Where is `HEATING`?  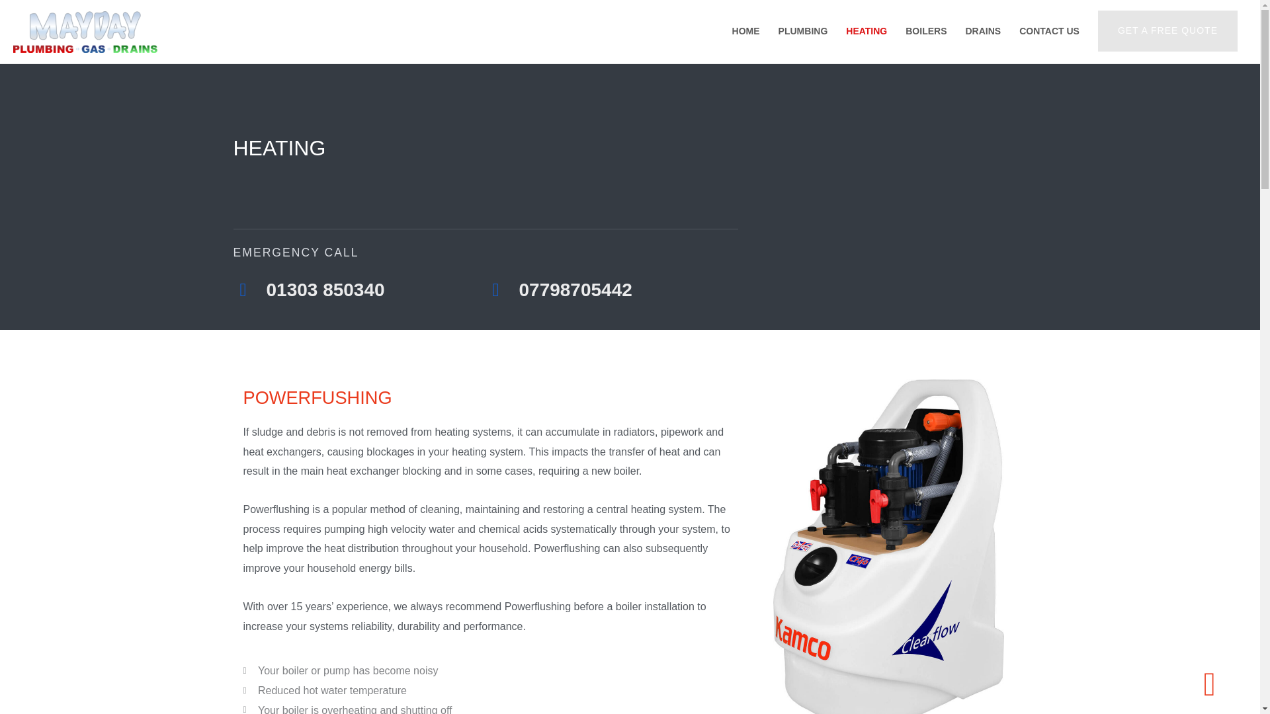
HEATING is located at coordinates (867, 30).